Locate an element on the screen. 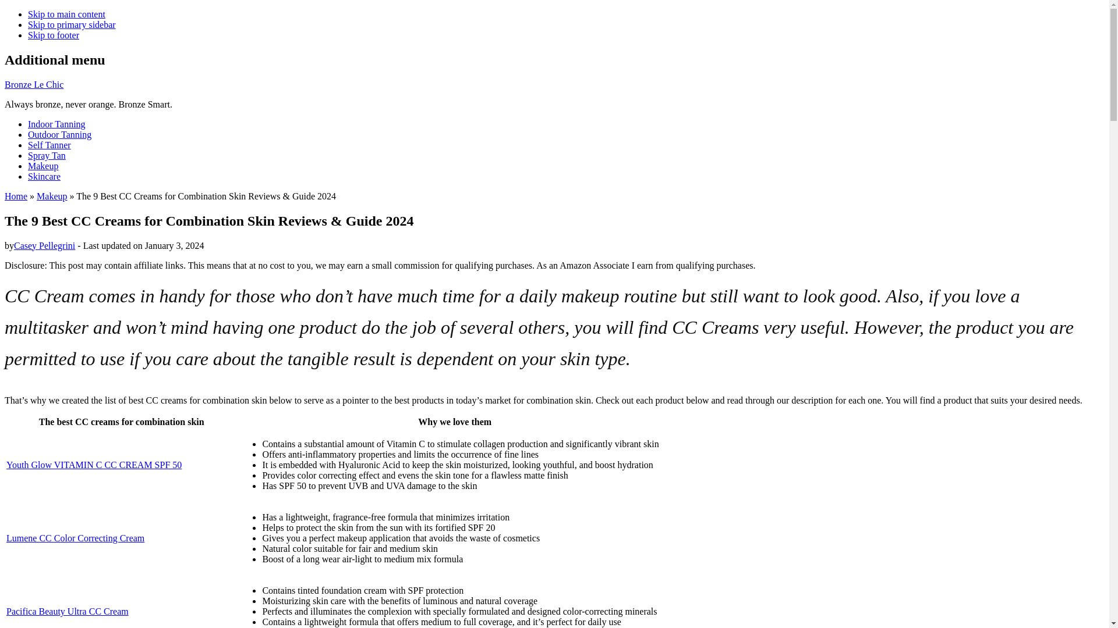  Pacifica Beauty Ultra CC Cream is located at coordinates (68, 611).